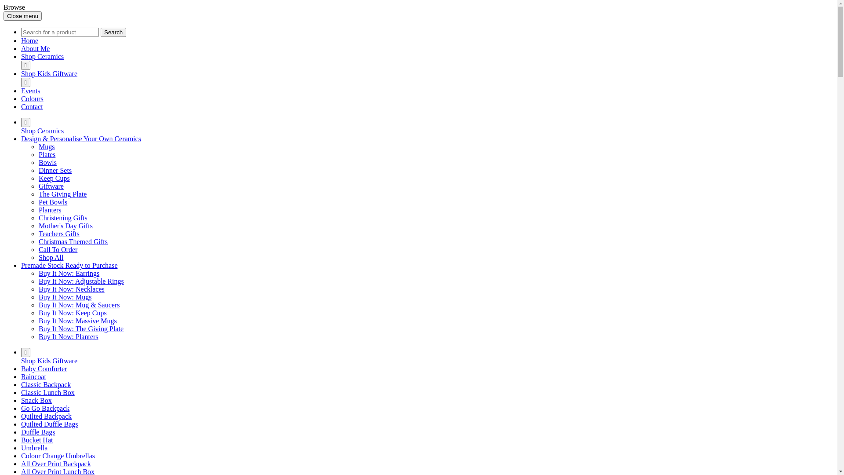  Describe the element at coordinates (59, 234) in the screenshot. I see `Teachers Gifts` at that location.